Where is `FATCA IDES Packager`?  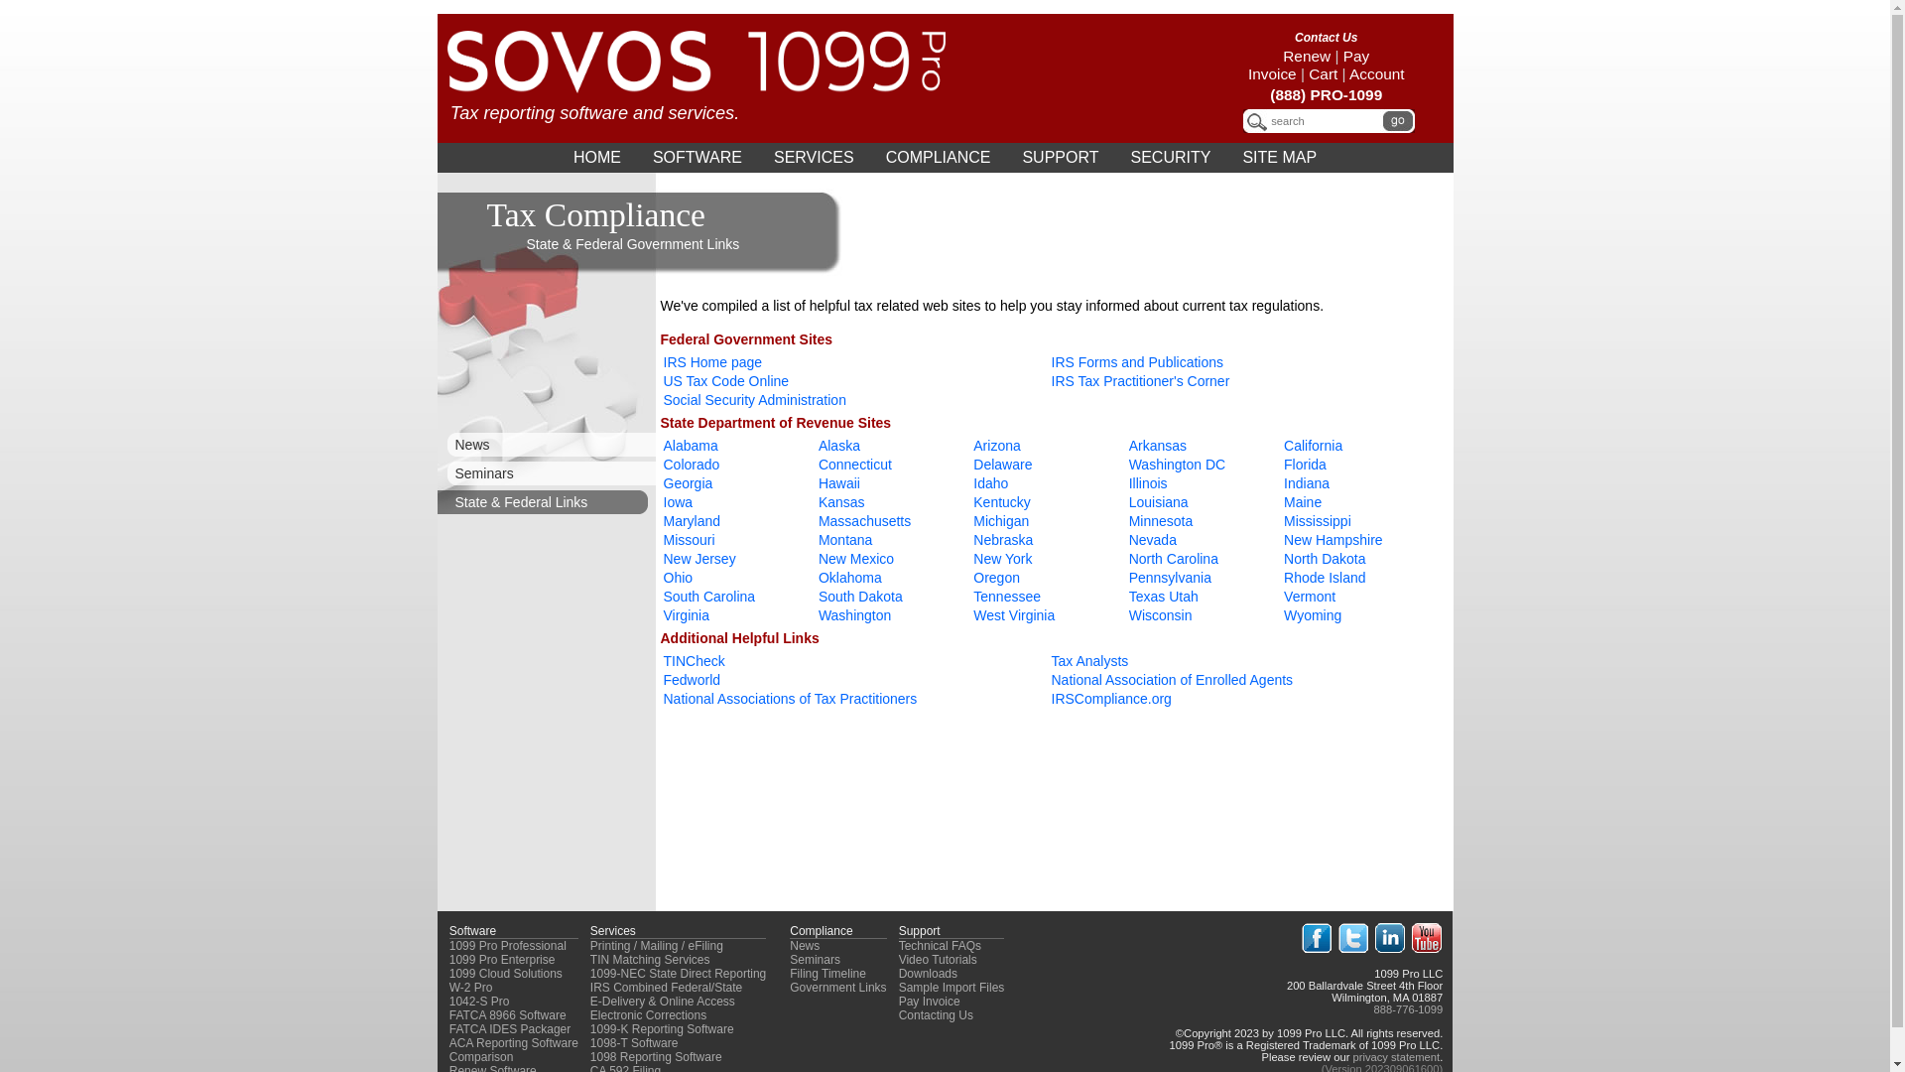
FATCA IDES Packager is located at coordinates (510, 1029).